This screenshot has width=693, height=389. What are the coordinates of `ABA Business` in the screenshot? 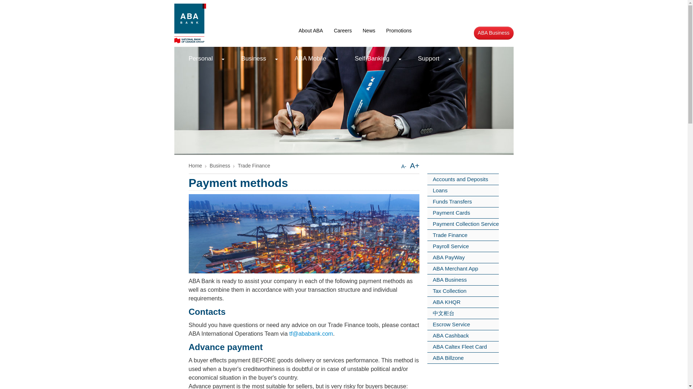 It's located at (494, 33).